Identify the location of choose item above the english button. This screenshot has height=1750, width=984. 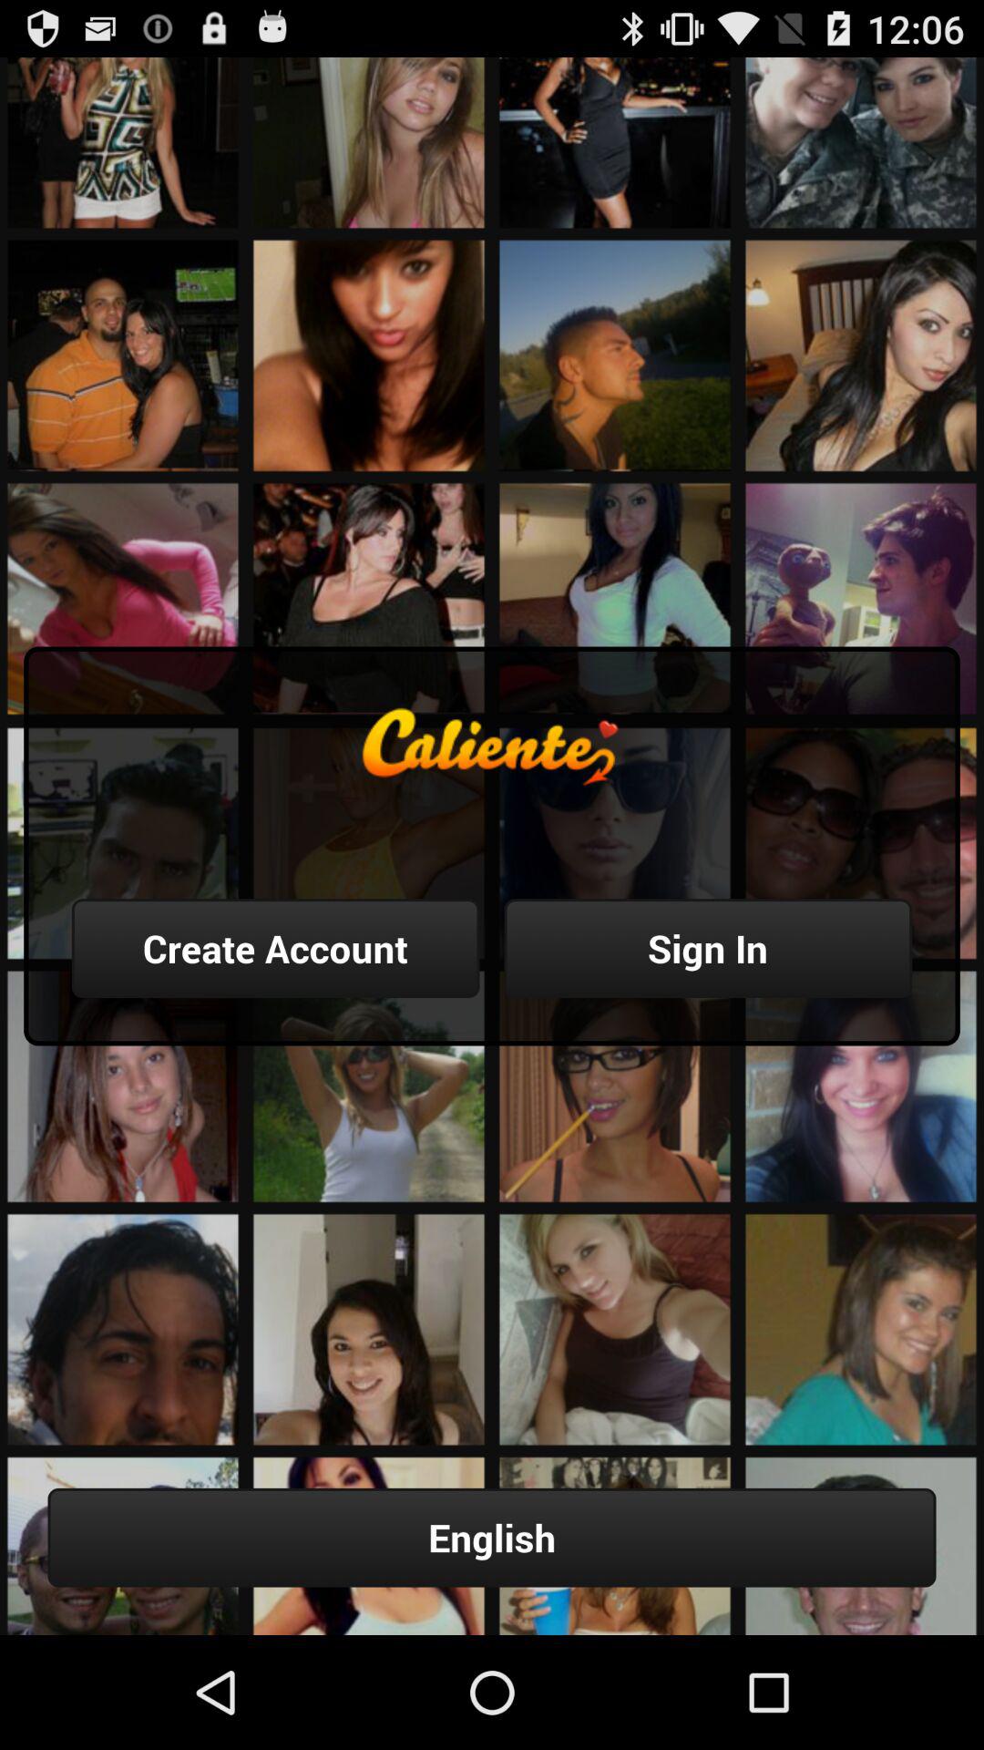
(275, 948).